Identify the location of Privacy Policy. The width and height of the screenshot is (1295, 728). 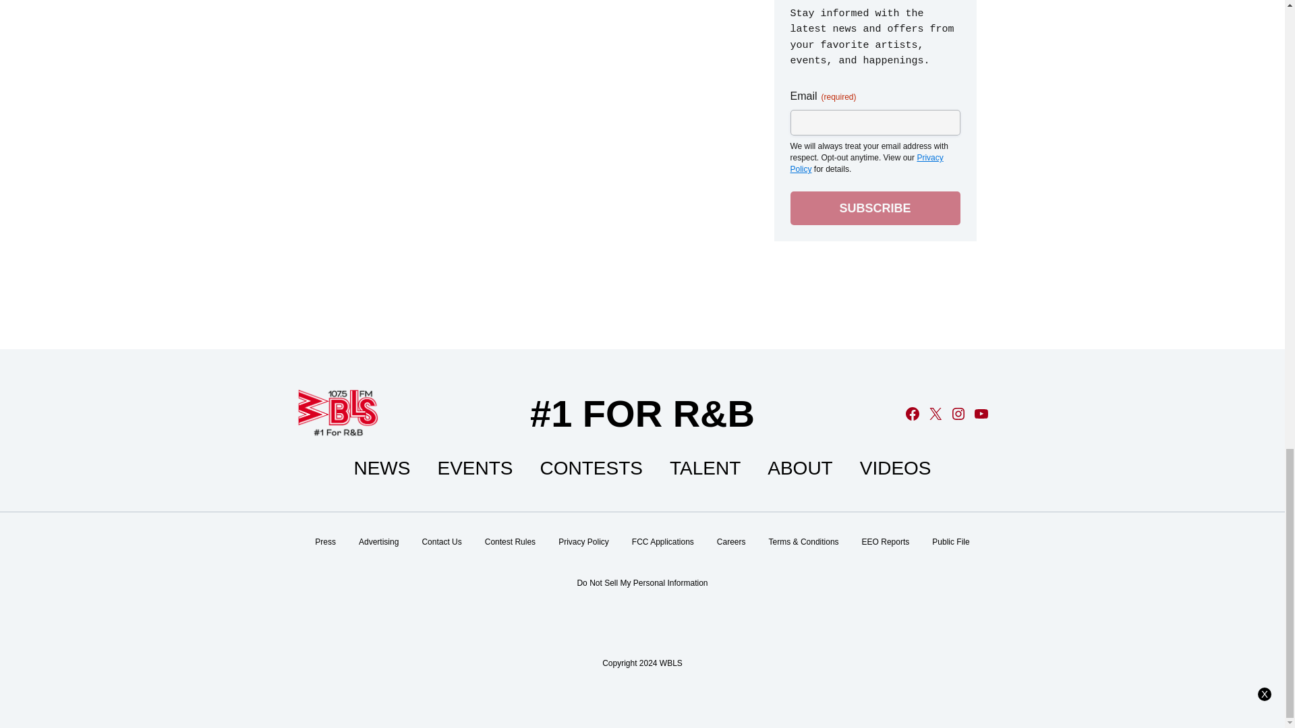
(867, 163).